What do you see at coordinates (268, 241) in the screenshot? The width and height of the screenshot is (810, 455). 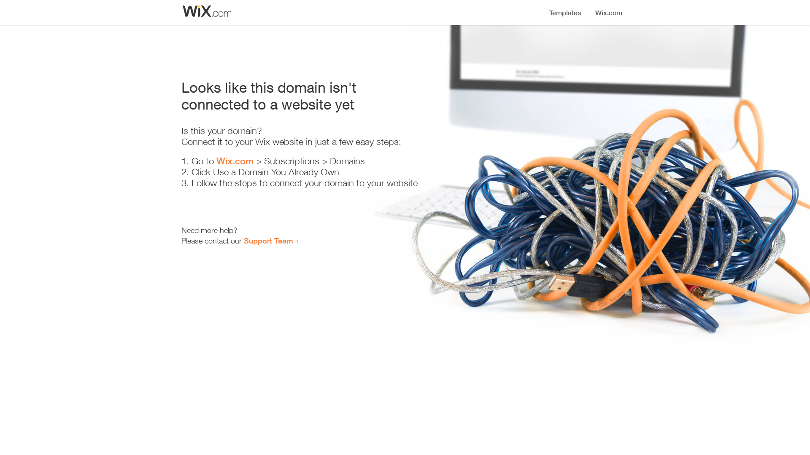 I see `Support Team` at bounding box center [268, 241].